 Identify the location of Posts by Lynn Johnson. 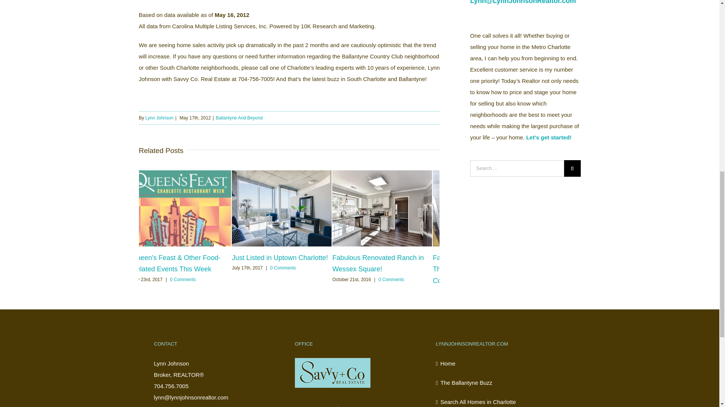
(159, 118).